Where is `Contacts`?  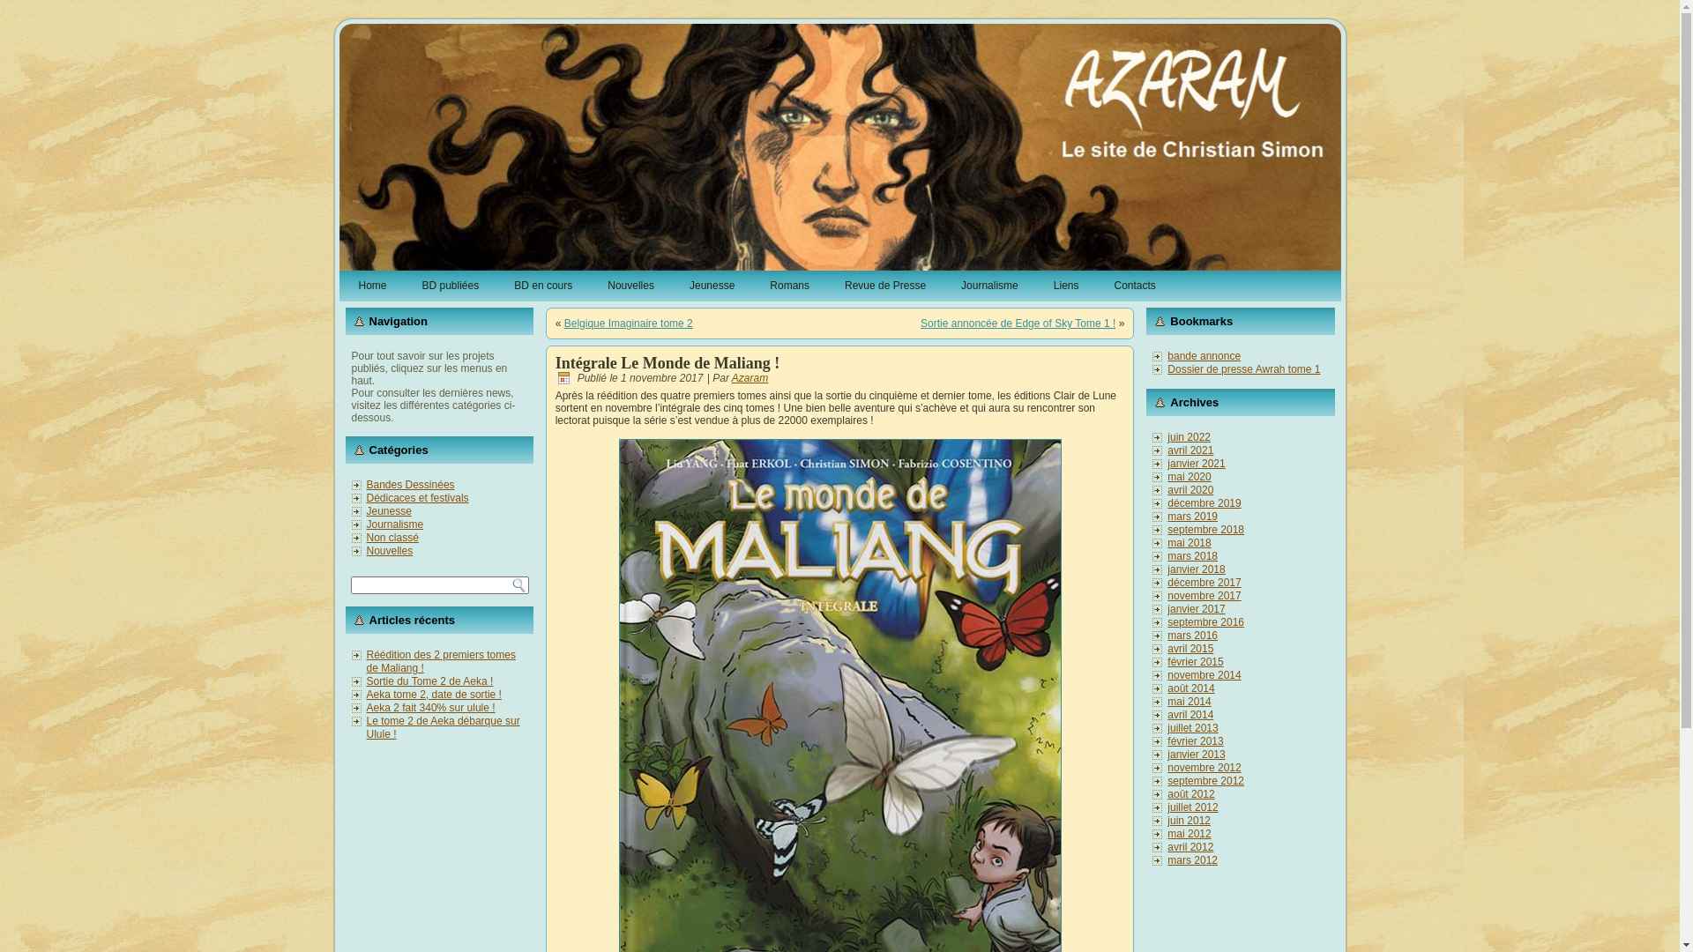
Contacts is located at coordinates (1134, 286).